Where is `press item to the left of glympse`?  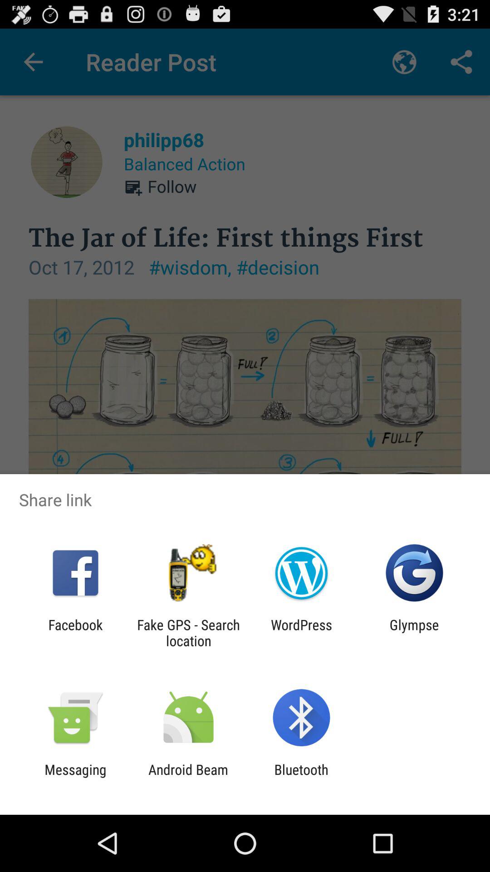
press item to the left of glympse is located at coordinates (301, 633).